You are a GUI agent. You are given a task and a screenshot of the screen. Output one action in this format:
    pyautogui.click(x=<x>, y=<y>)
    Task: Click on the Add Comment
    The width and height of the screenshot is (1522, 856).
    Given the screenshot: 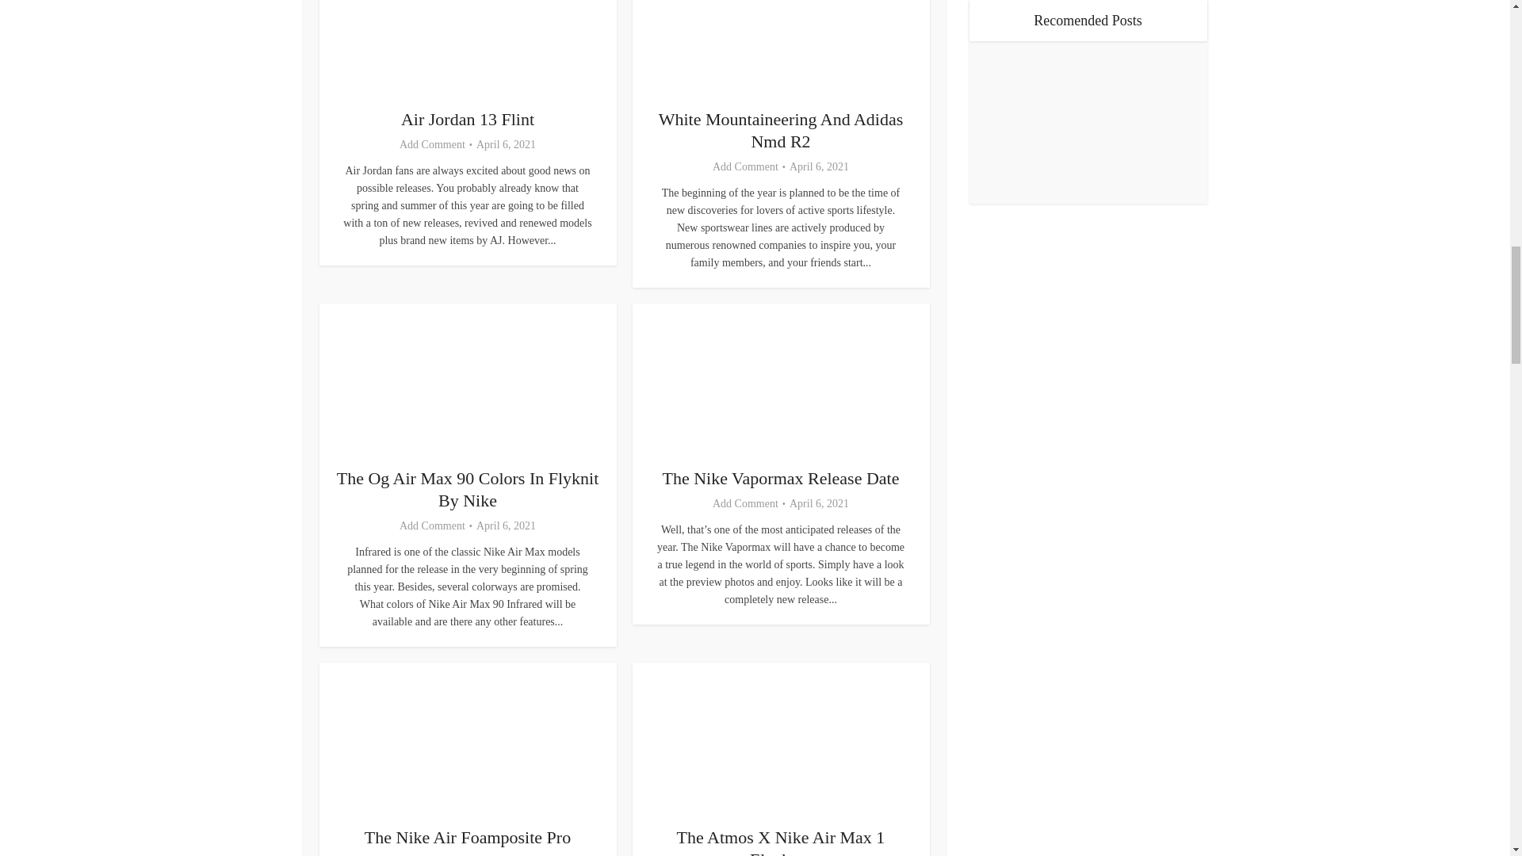 What is the action you would take?
    pyautogui.click(x=432, y=525)
    